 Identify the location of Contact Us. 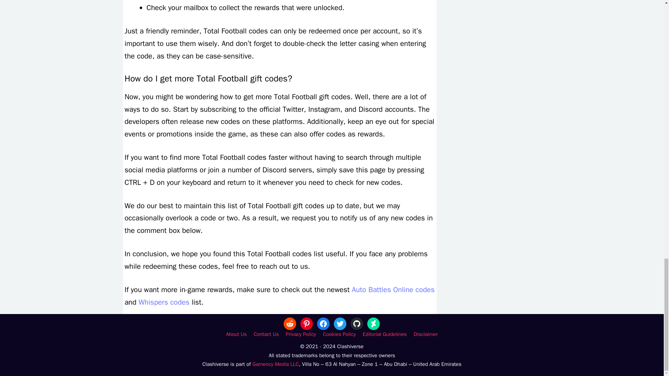
(266, 334).